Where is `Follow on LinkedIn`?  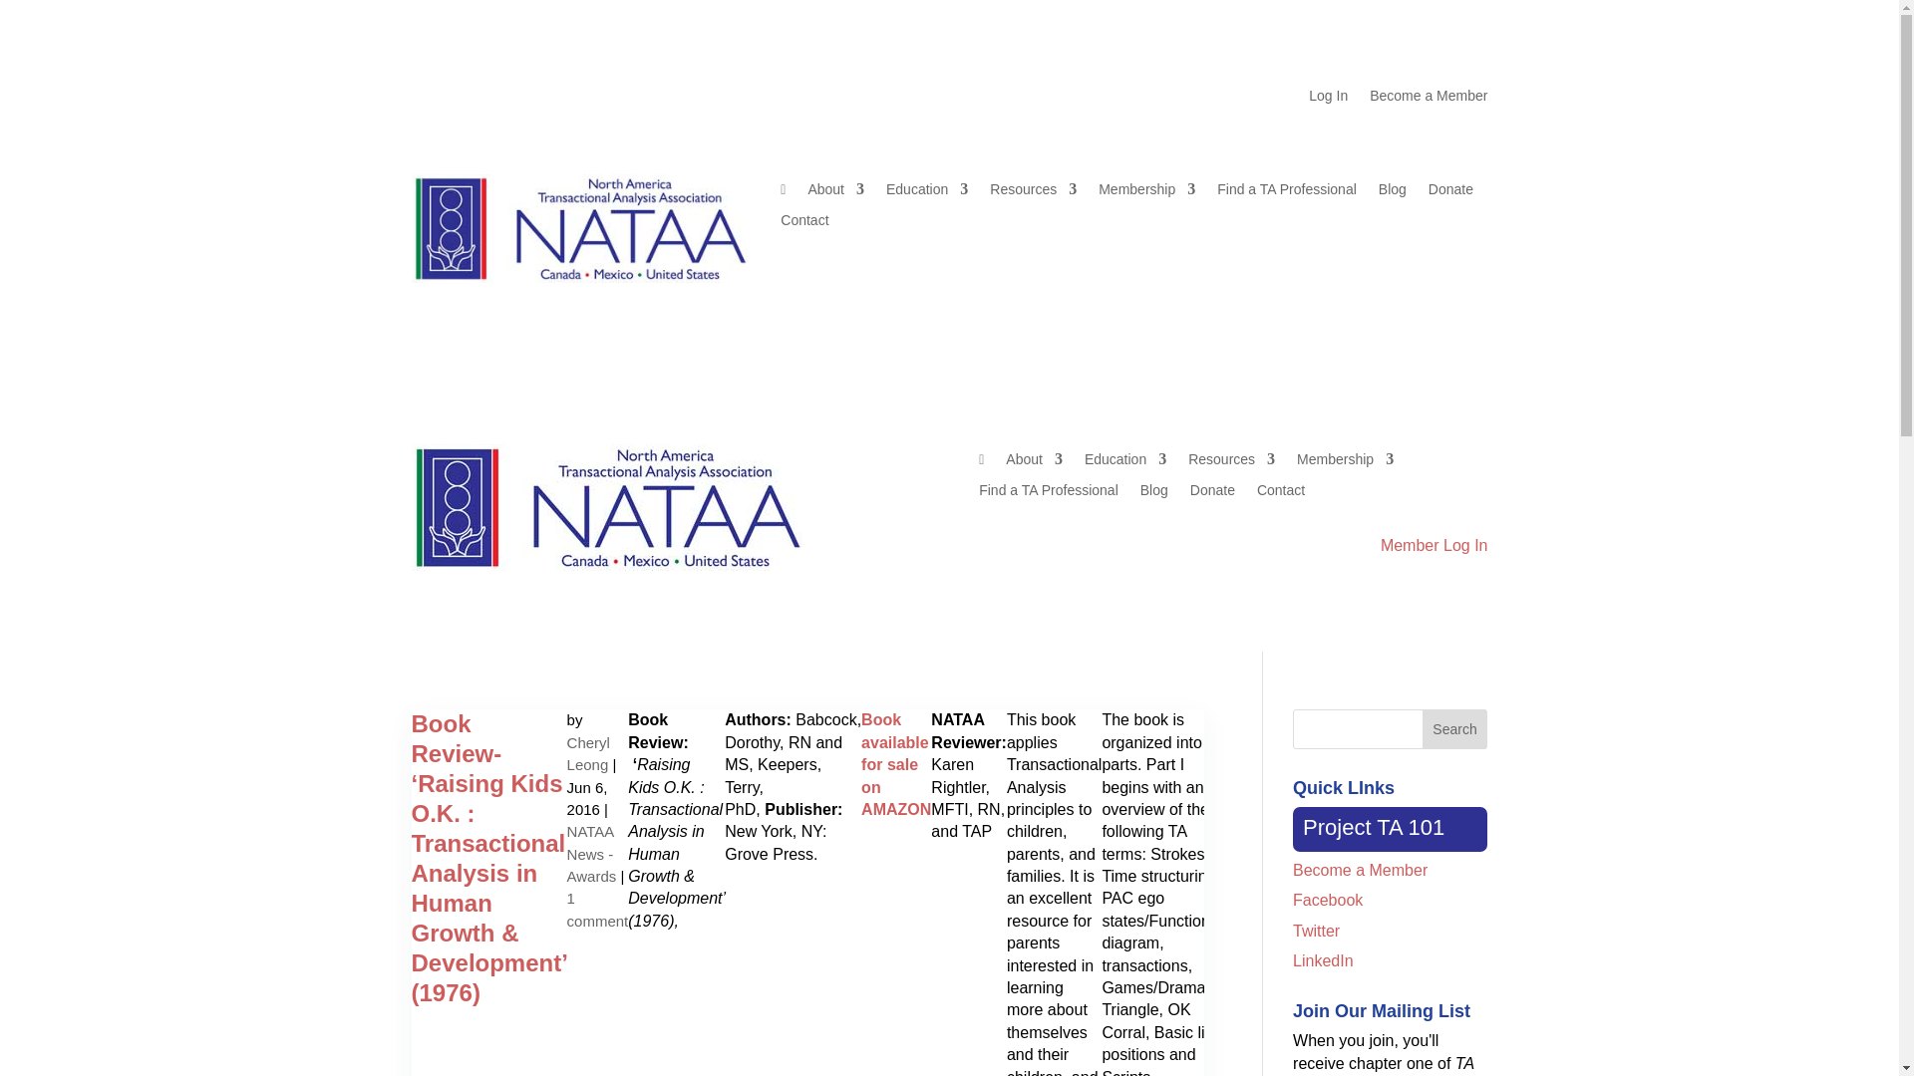 Follow on LinkedIn is located at coordinates (546, 97).